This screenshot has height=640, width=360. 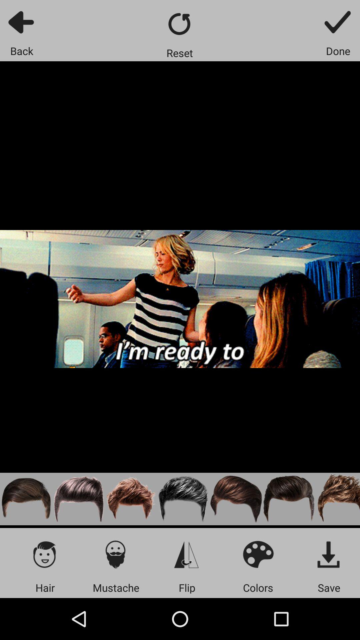 What do you see at coordinates (337, 499) in the screenshot?
I see `add animal in photo` at bounding box center [337, 499].